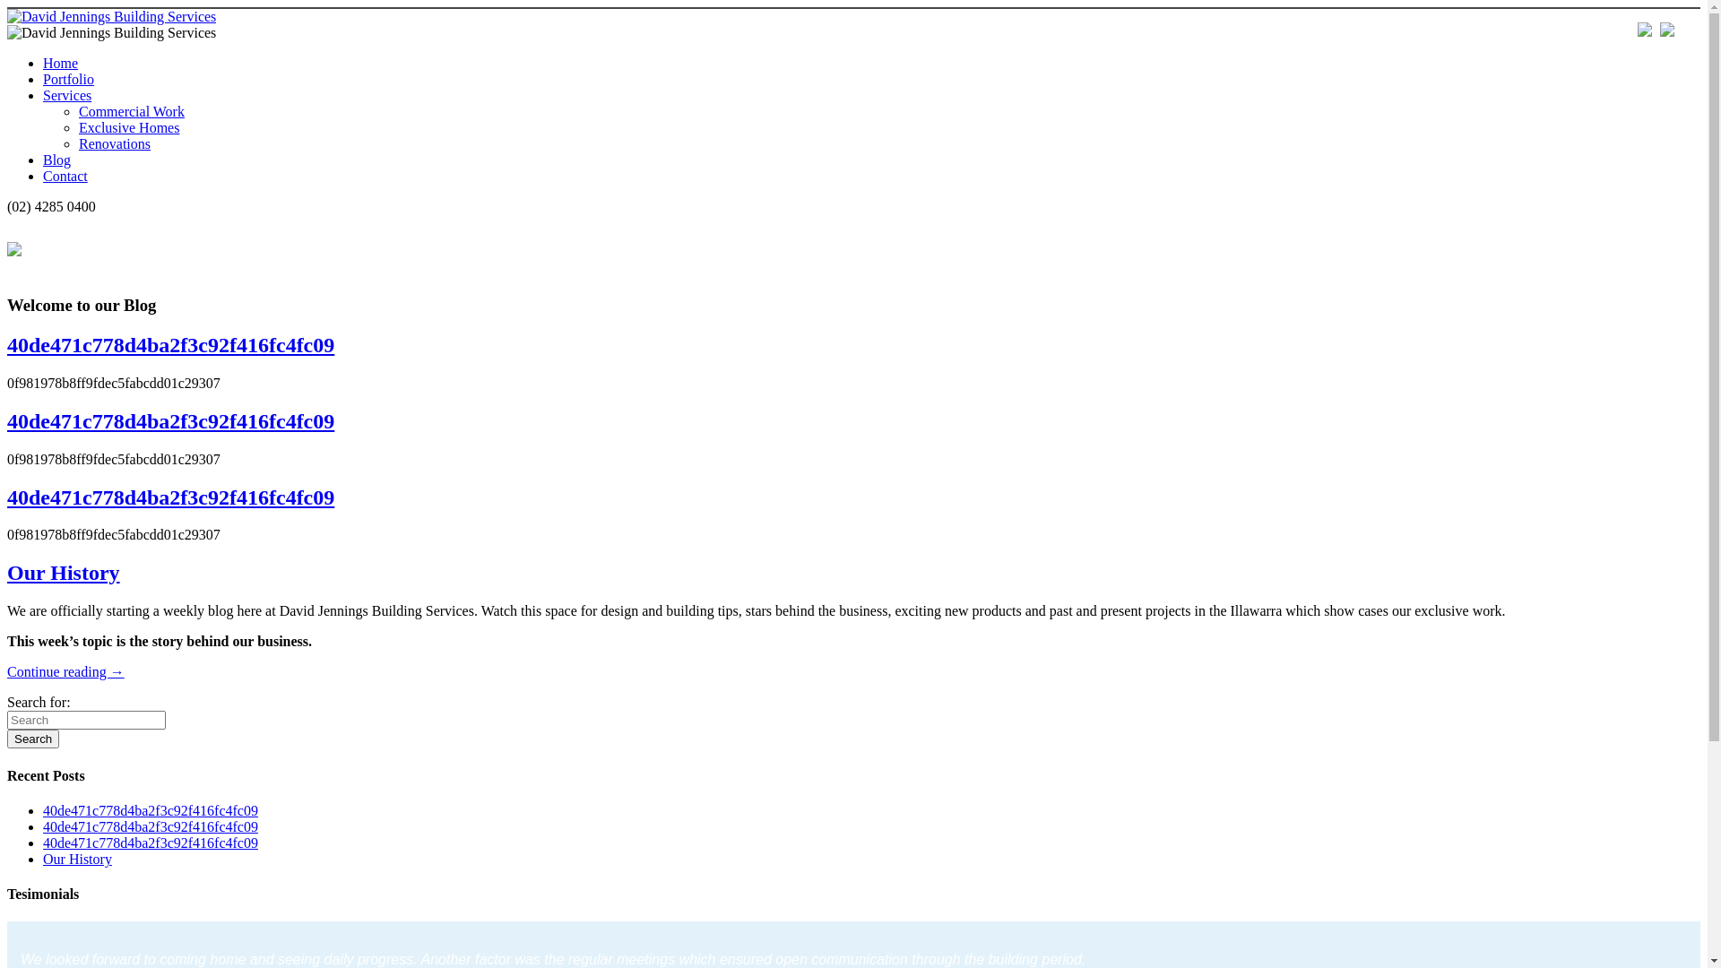  Describe the element at coordinates (170, 497) in the screenshot. I see `40de471c778d4ba2f3c92f416fc4fc09` at that location.